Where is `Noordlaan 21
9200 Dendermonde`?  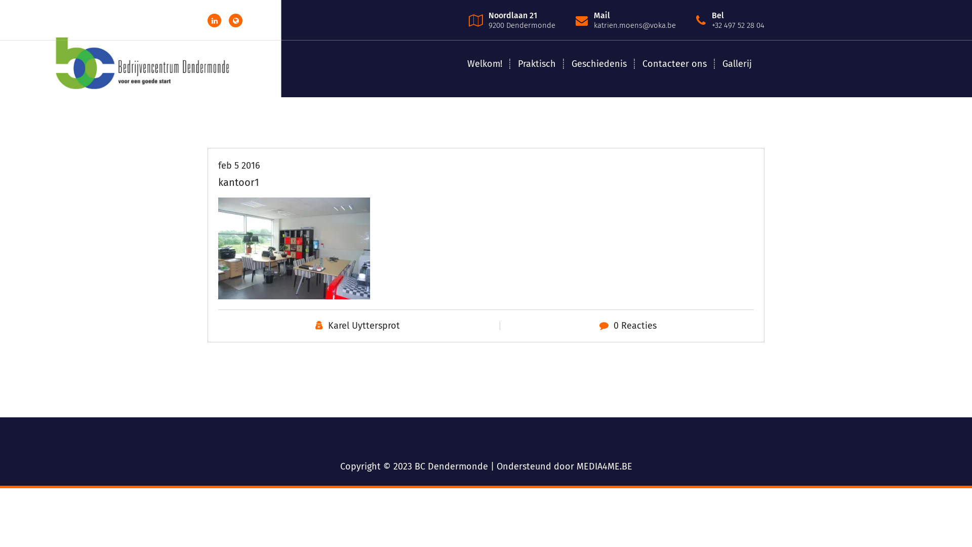 Noordlaan 21
9200 Dendermonde is located at coordinates (521, 20).